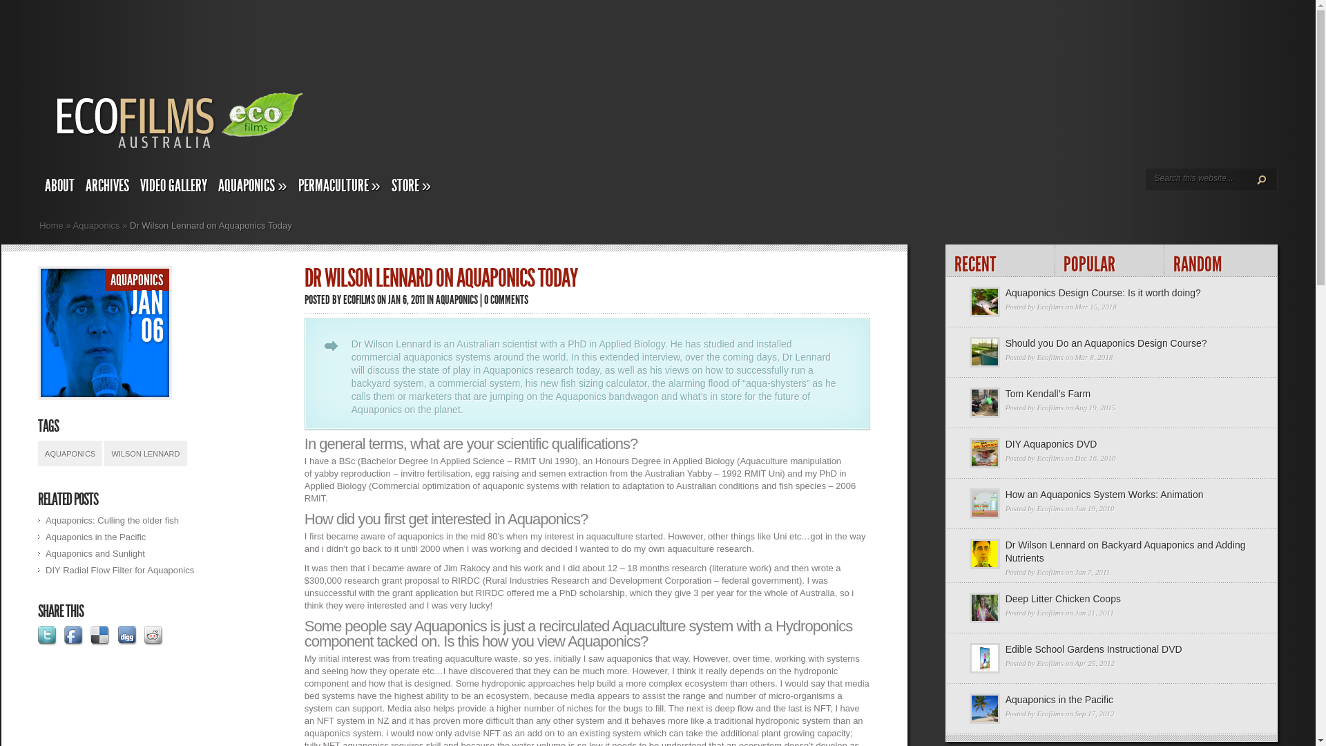 This screenshot has height=746, width=1326. What do you see at coordinates (1050, 408) in the screenshot?
I see `Ecofilms` at bounding box center [1050, 408].